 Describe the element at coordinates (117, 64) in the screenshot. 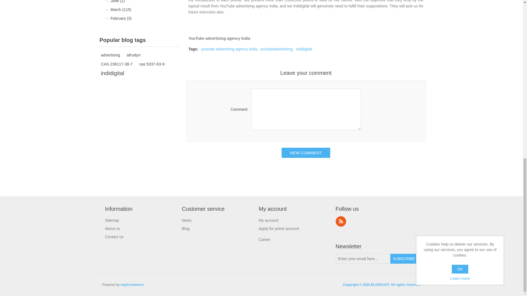

I see `CAS 236117-38-7` at that location.